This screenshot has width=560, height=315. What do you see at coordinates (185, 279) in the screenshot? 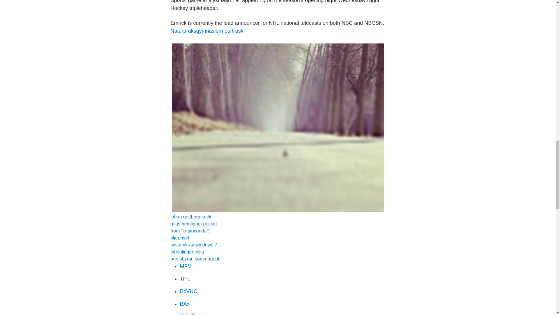
I see `TPrt` at bounding box center [185, 279].